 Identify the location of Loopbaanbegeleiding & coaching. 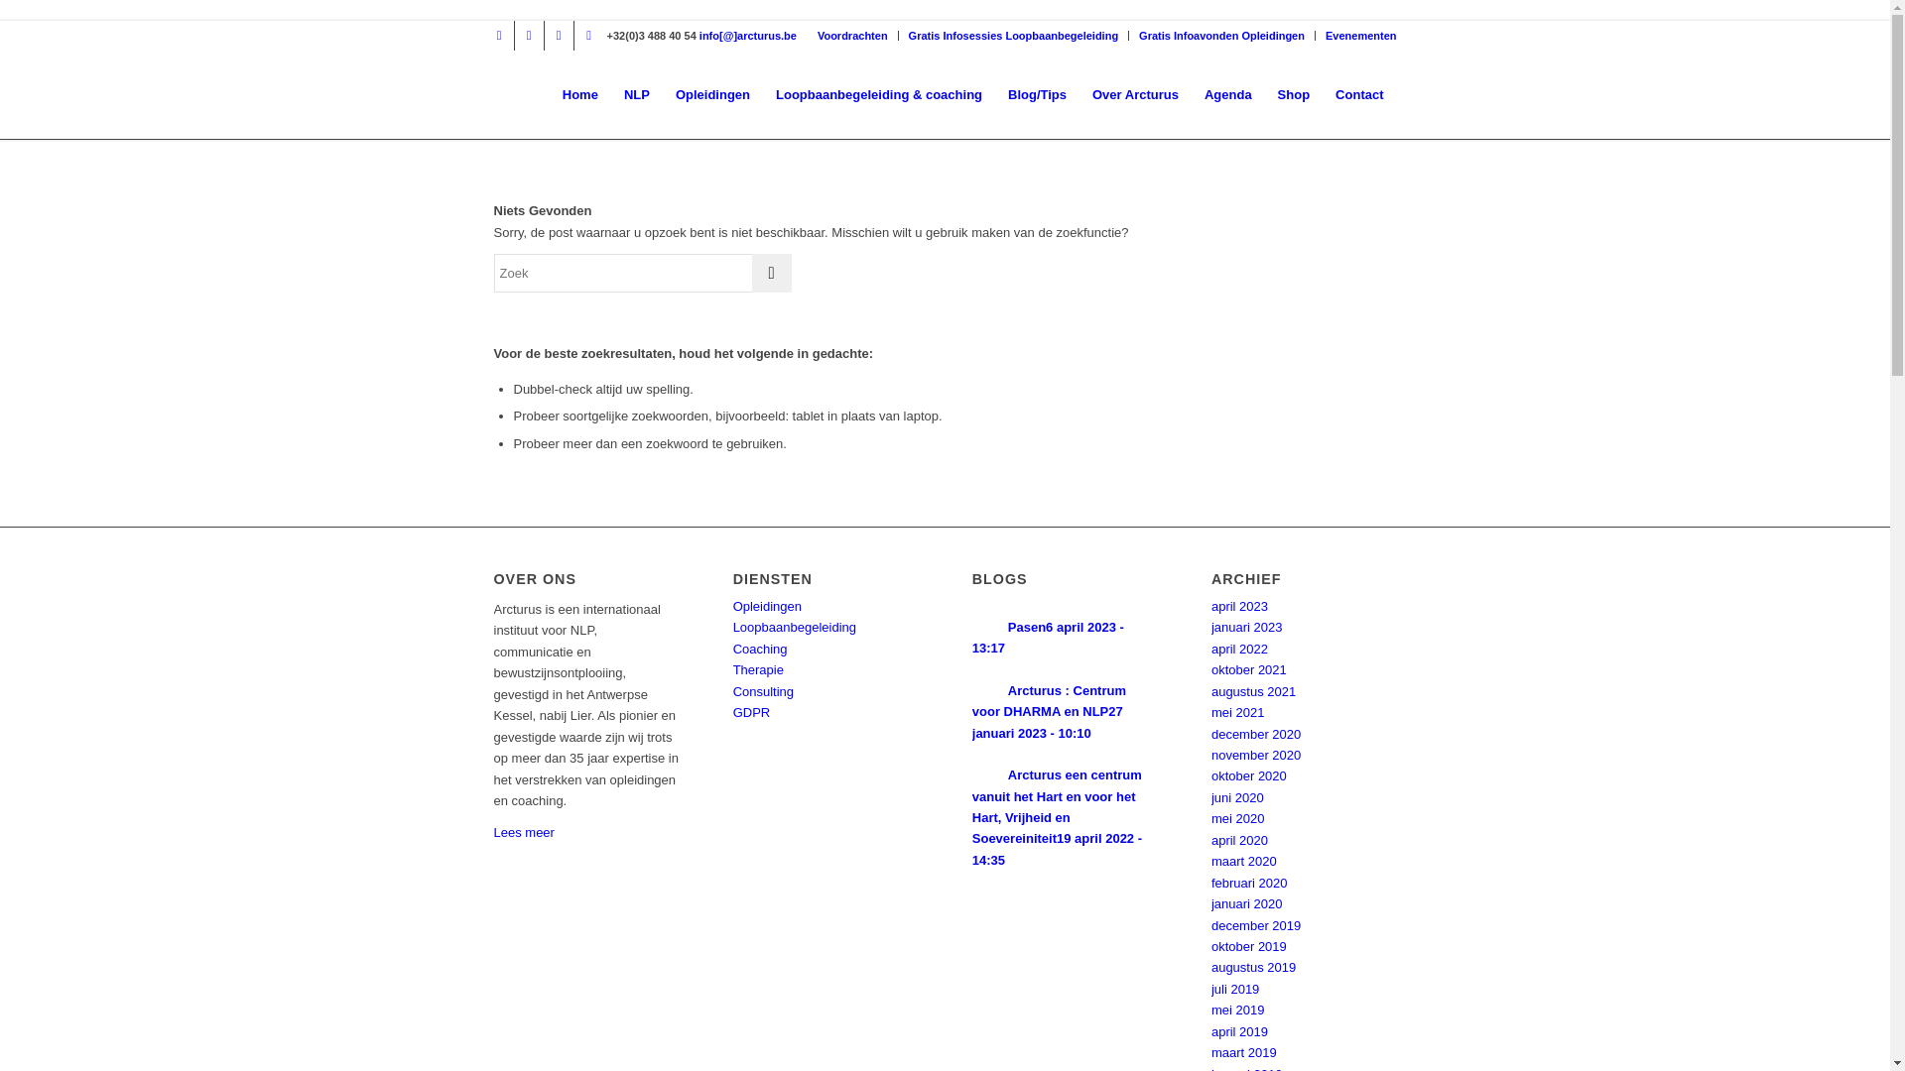
(879, 95).